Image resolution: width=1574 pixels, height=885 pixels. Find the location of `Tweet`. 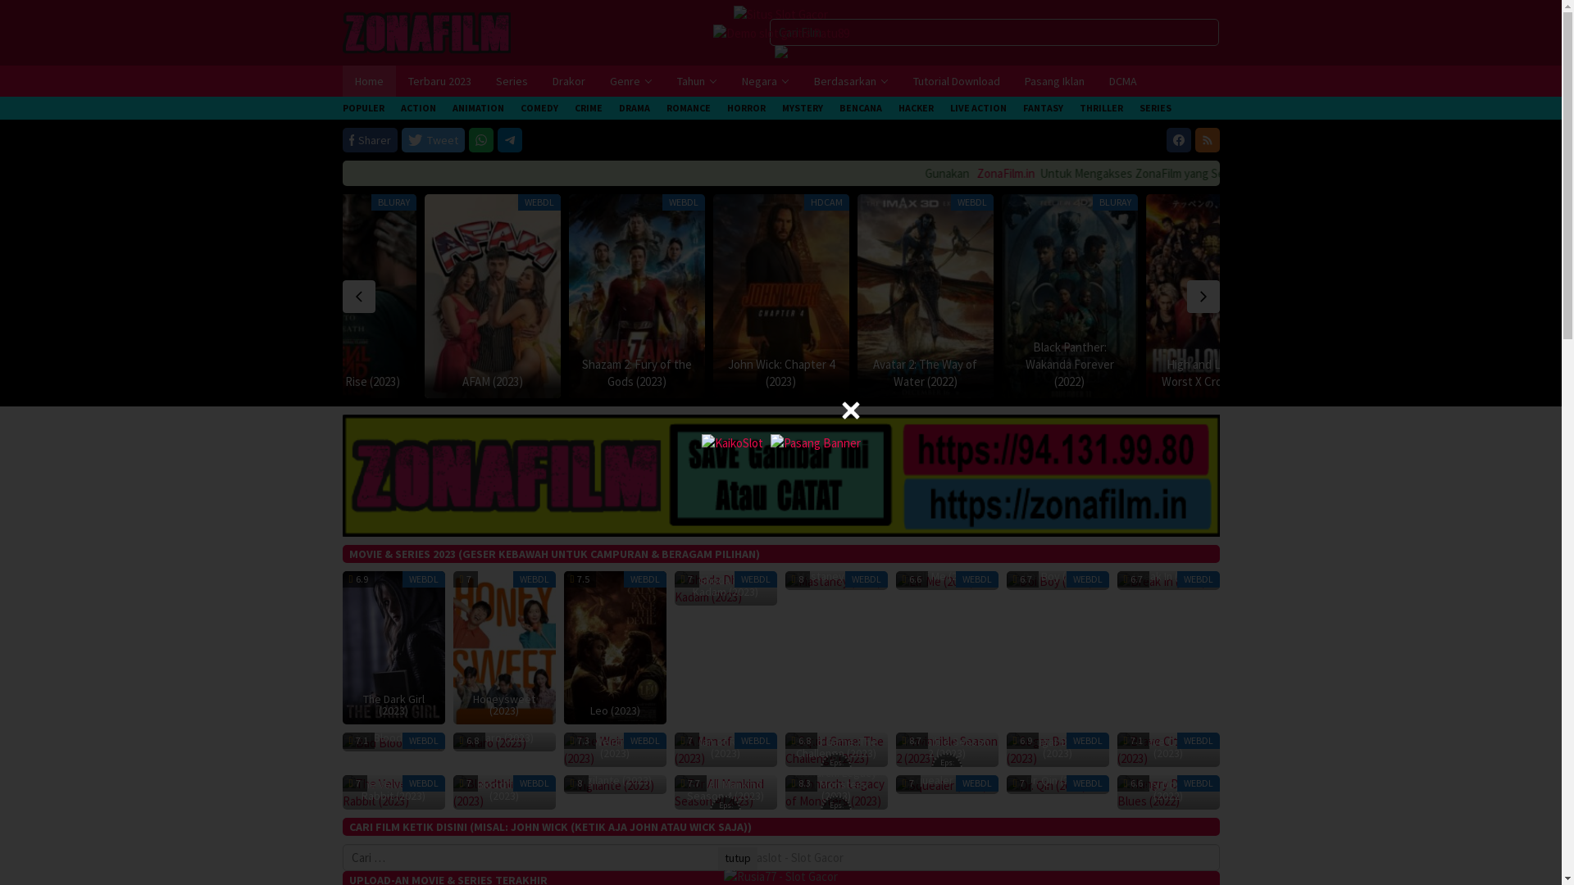

Tweet is located at coordinates (433, 139).